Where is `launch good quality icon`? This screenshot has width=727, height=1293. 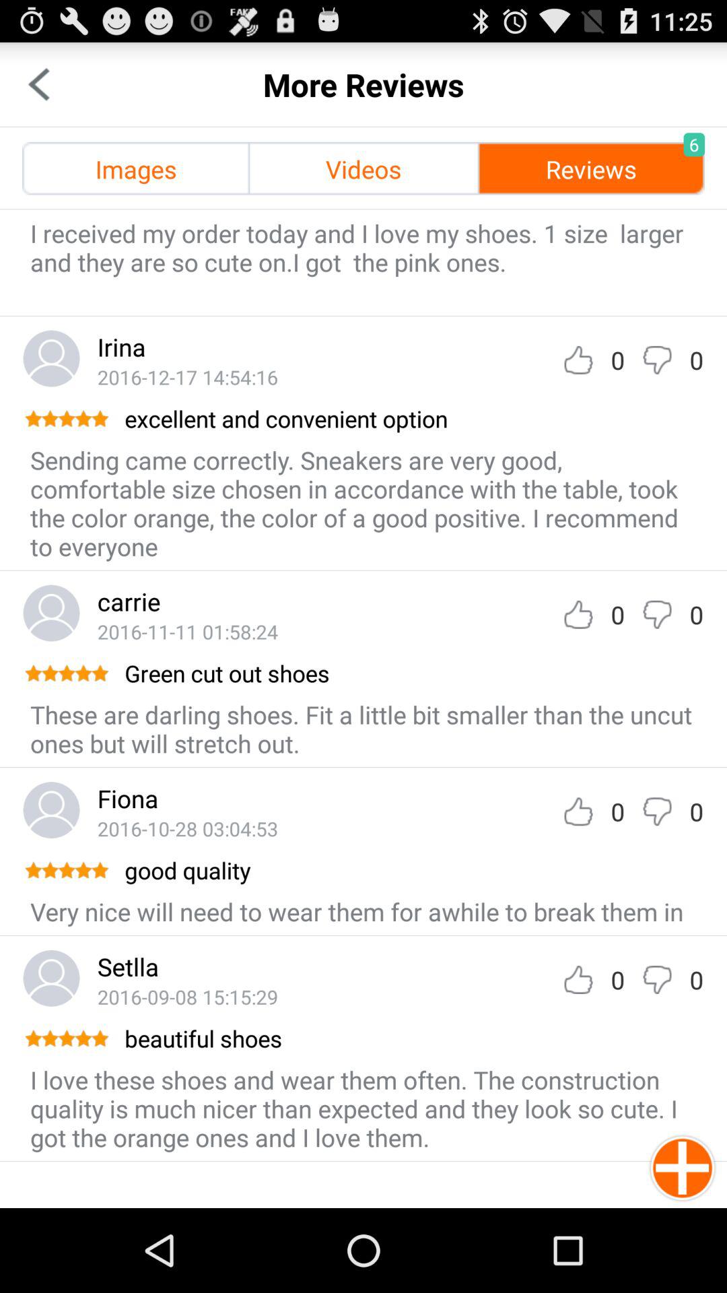 launch good quality icon is located at coordinates (413, 870).